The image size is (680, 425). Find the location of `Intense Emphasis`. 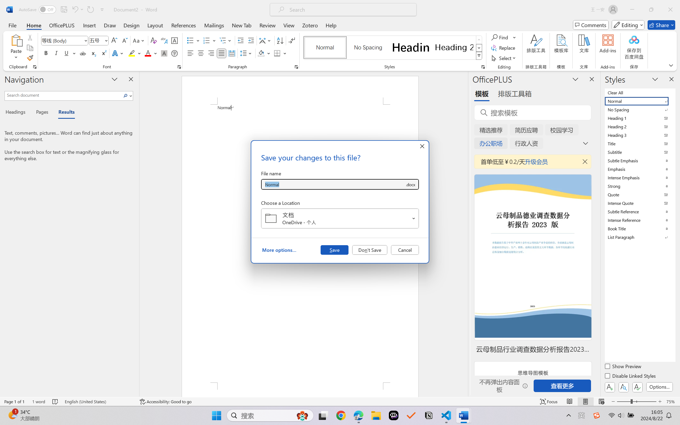

Intense Emphasis is located at coordinates (640, 177).